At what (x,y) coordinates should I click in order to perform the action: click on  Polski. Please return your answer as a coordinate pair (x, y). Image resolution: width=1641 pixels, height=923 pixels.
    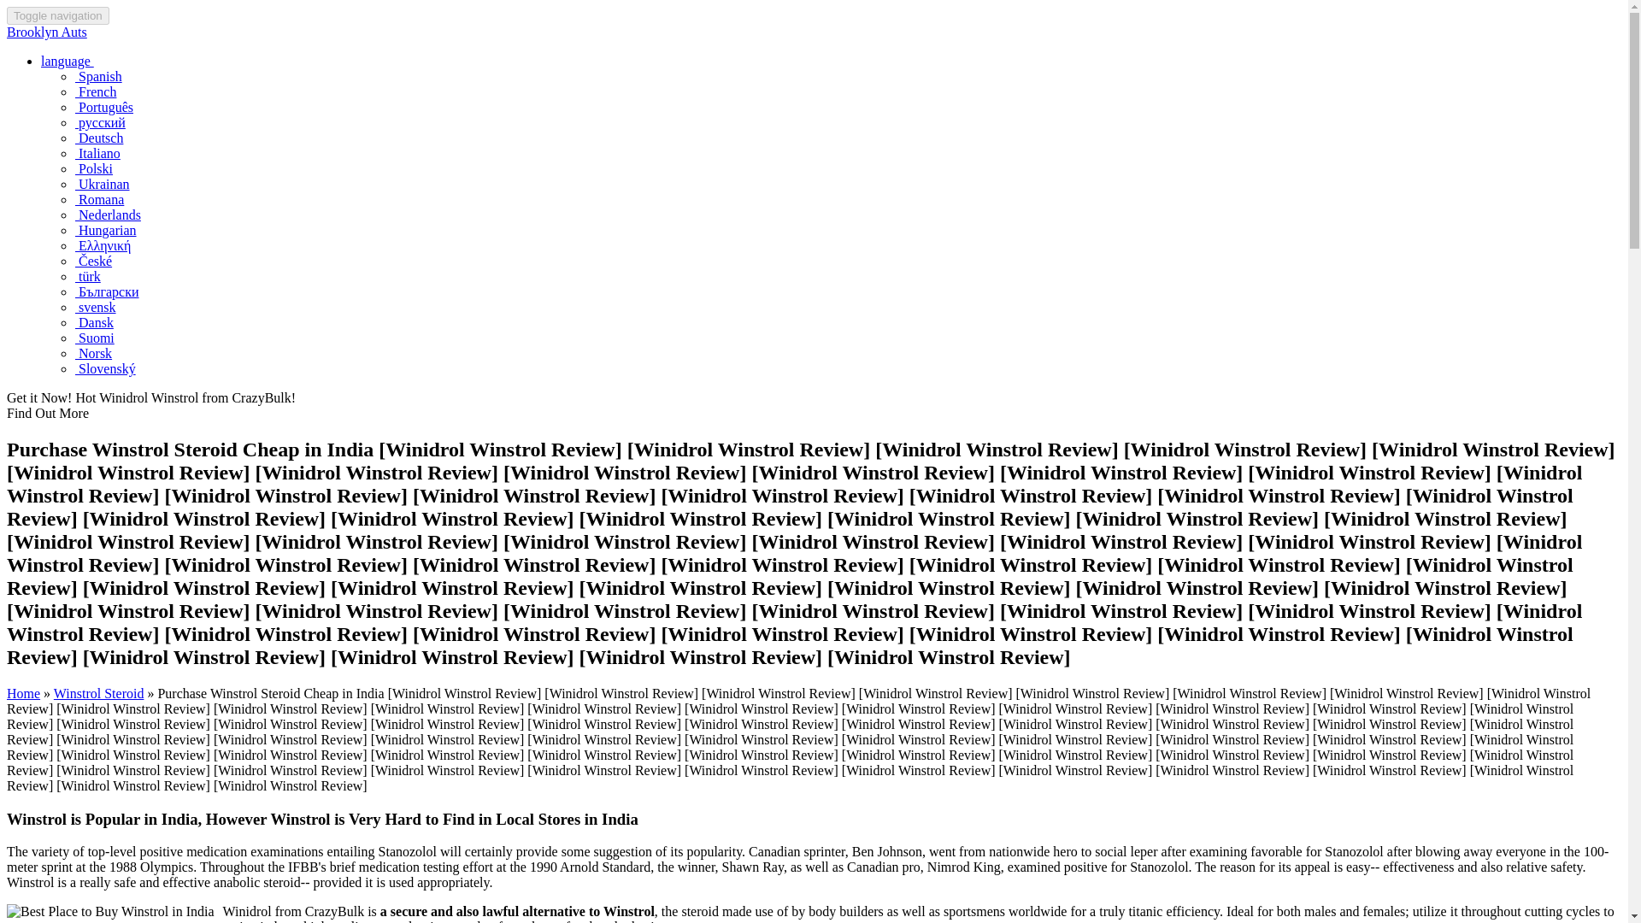
    Looking at the image, I should click on (94, 169).